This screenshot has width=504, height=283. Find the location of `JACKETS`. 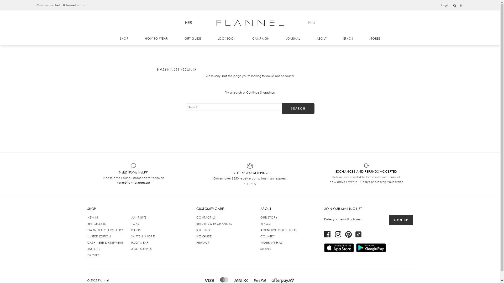

JACKETS is located at coordinates (93, 249).